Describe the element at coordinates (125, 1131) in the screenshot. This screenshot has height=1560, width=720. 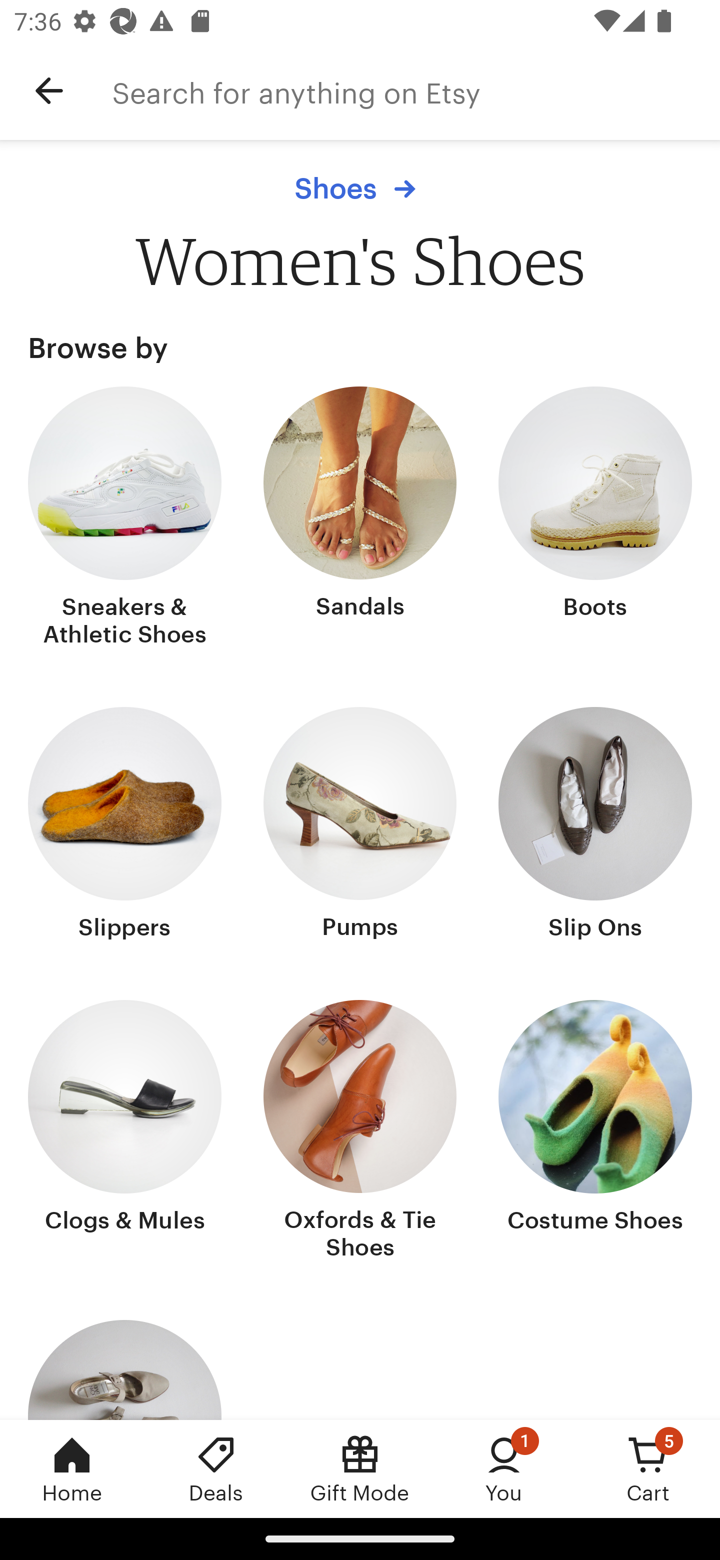
I see `Clogs & Mules` at that location.